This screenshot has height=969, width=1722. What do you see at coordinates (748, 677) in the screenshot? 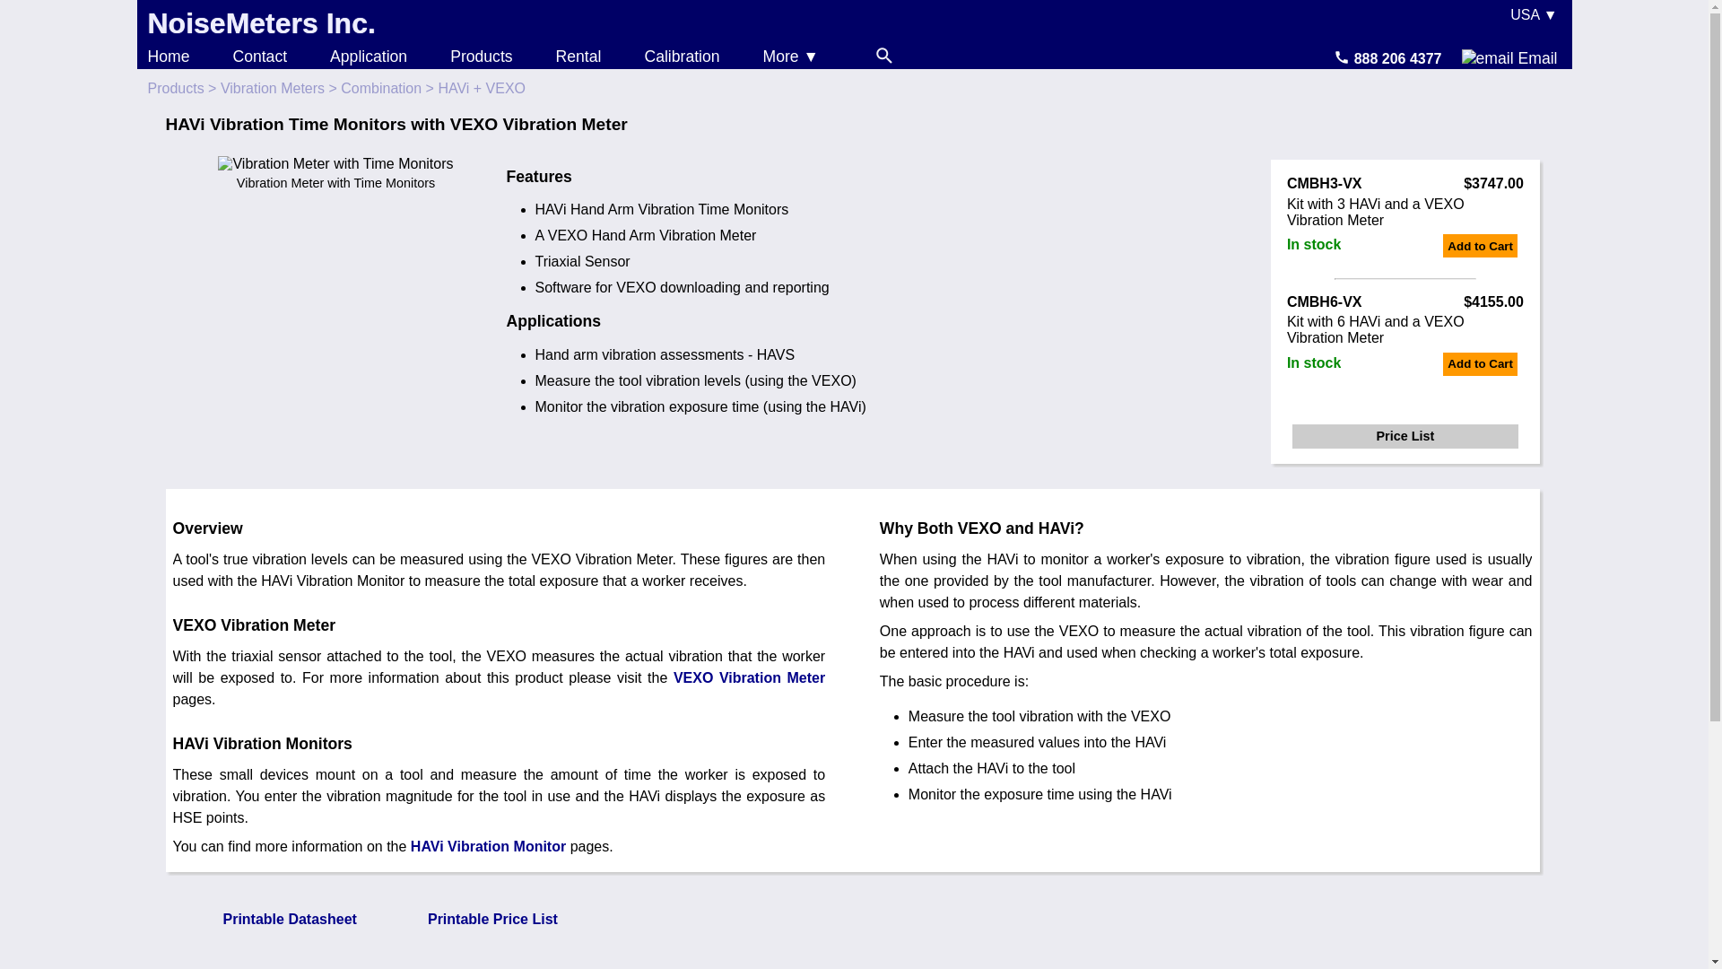
I see `VEXO Vibration Meter` at bounding box center [748, 677].